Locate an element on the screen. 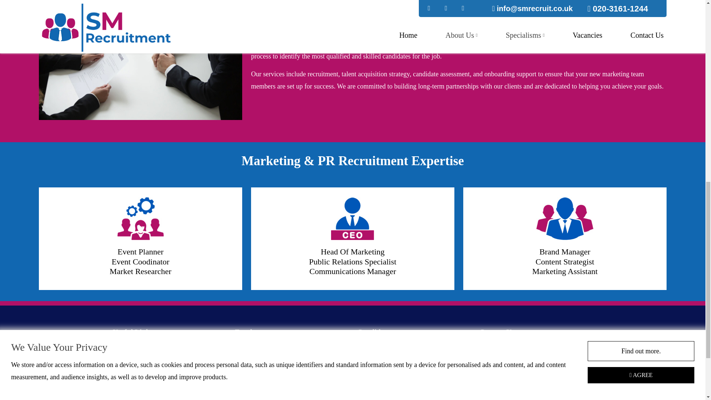 This screenshot has height=400, width=711. Business Development is located at coordinates (266, 376).